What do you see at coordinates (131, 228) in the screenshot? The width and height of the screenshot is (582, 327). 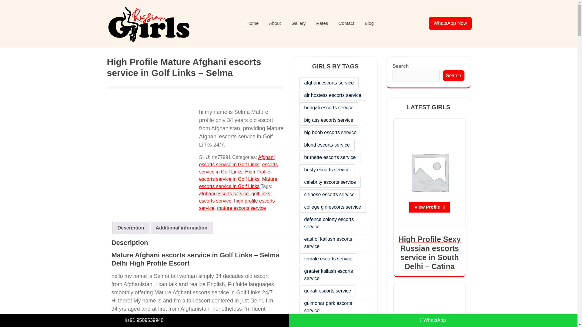 I see `Description` at bounding box center [131, 228].